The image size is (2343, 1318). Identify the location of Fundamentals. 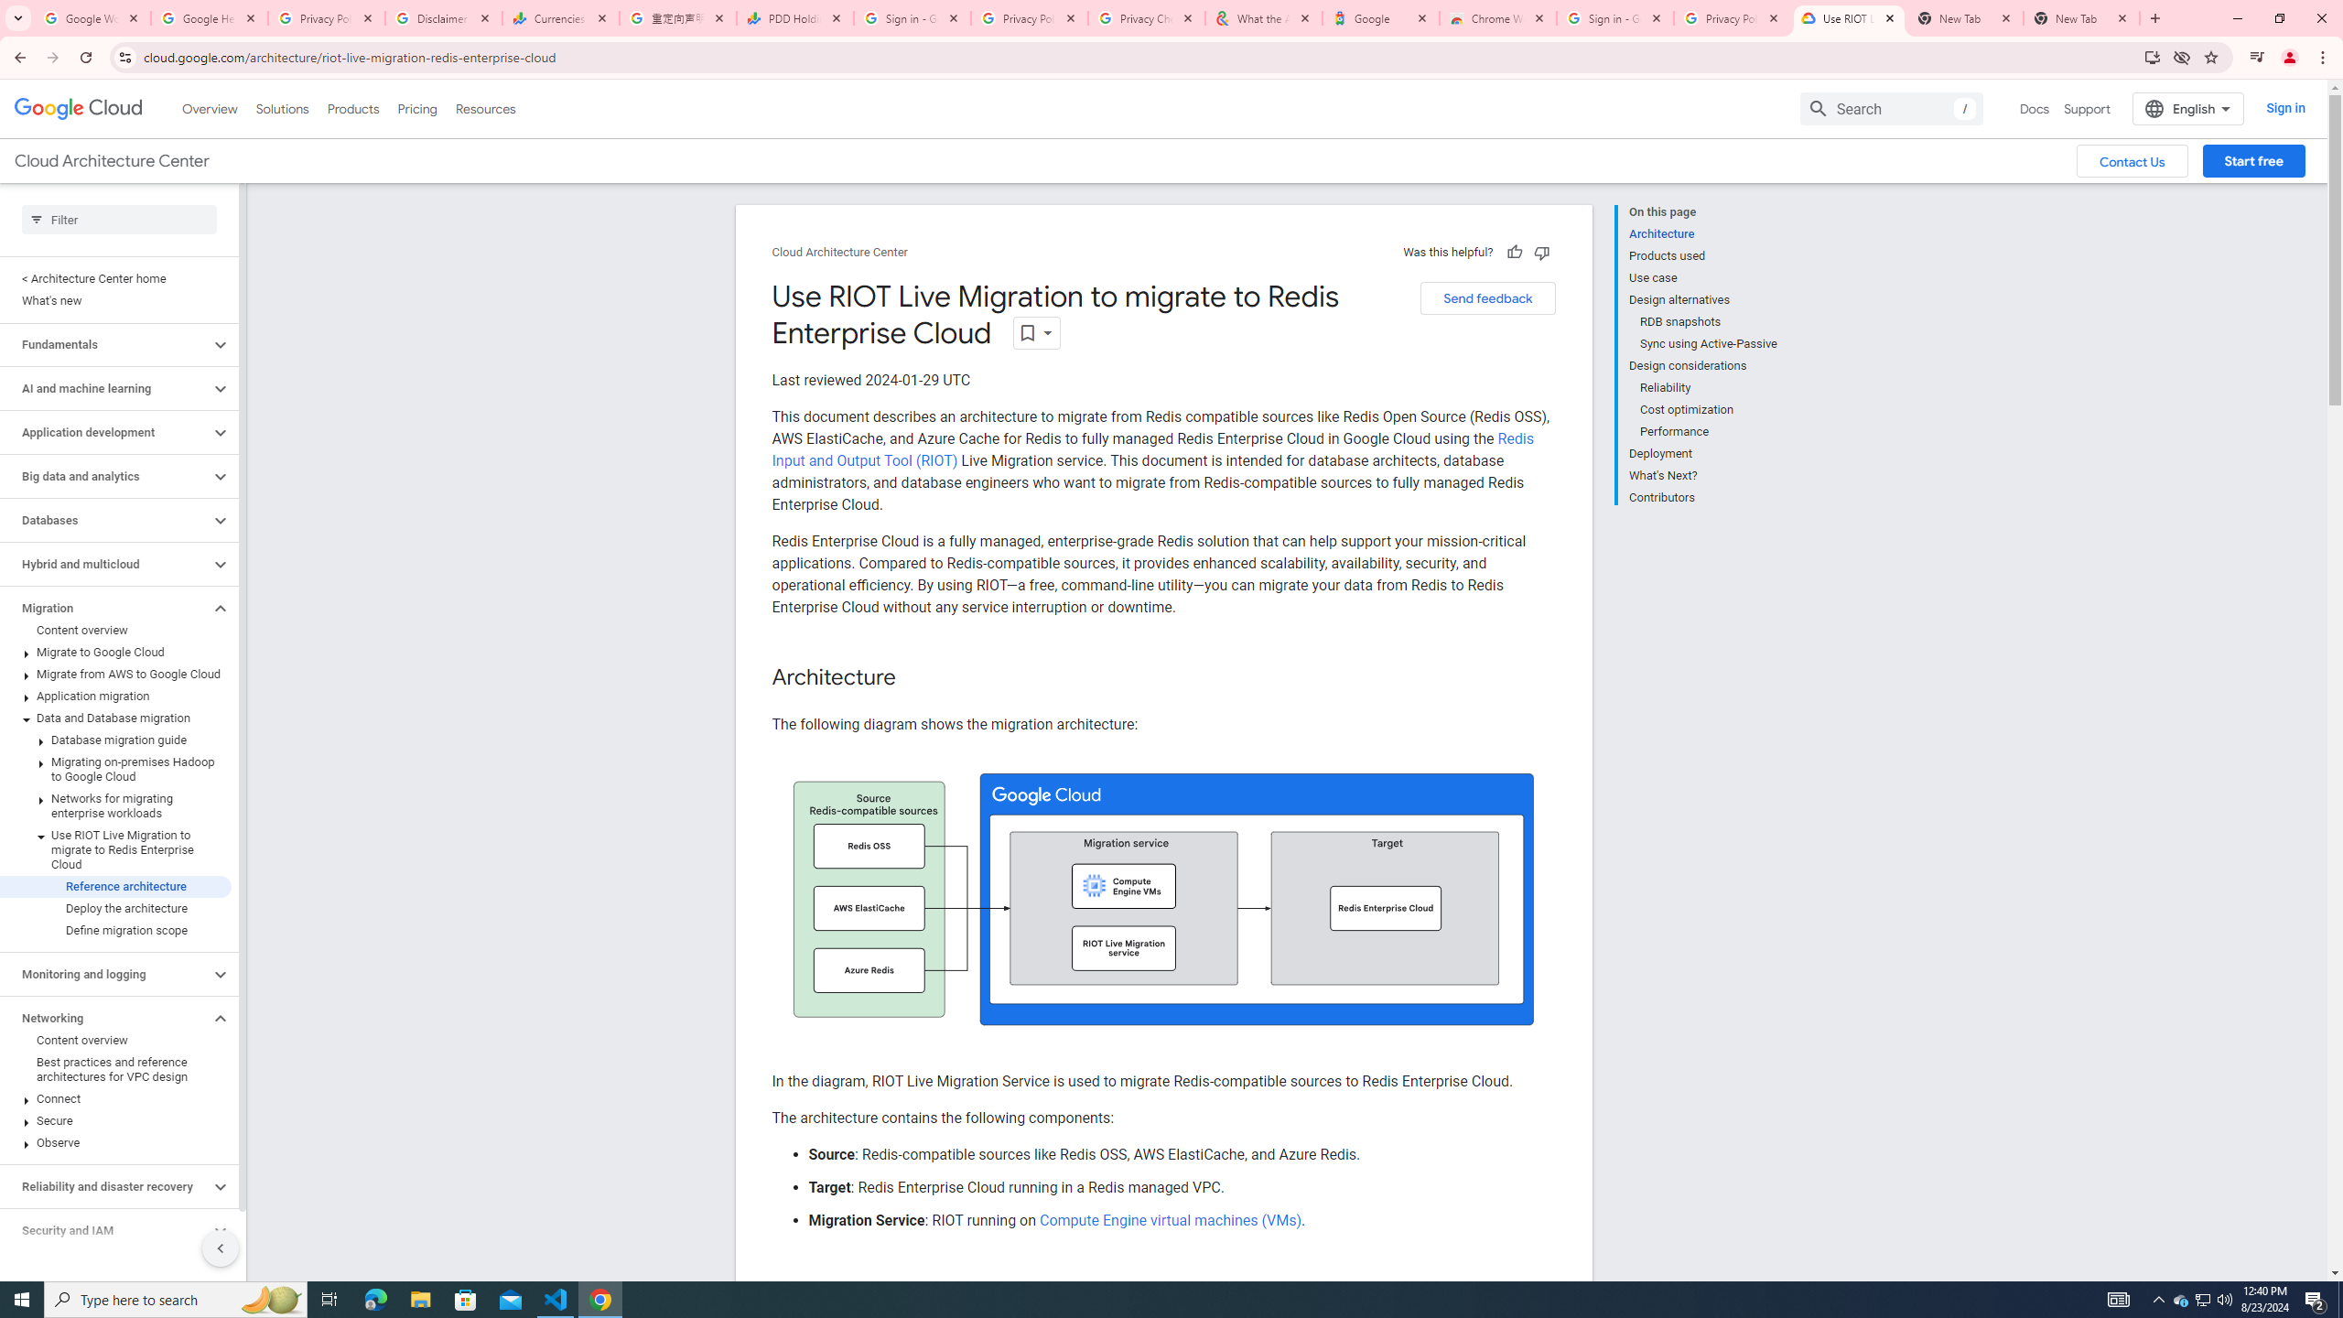
(104, 344).